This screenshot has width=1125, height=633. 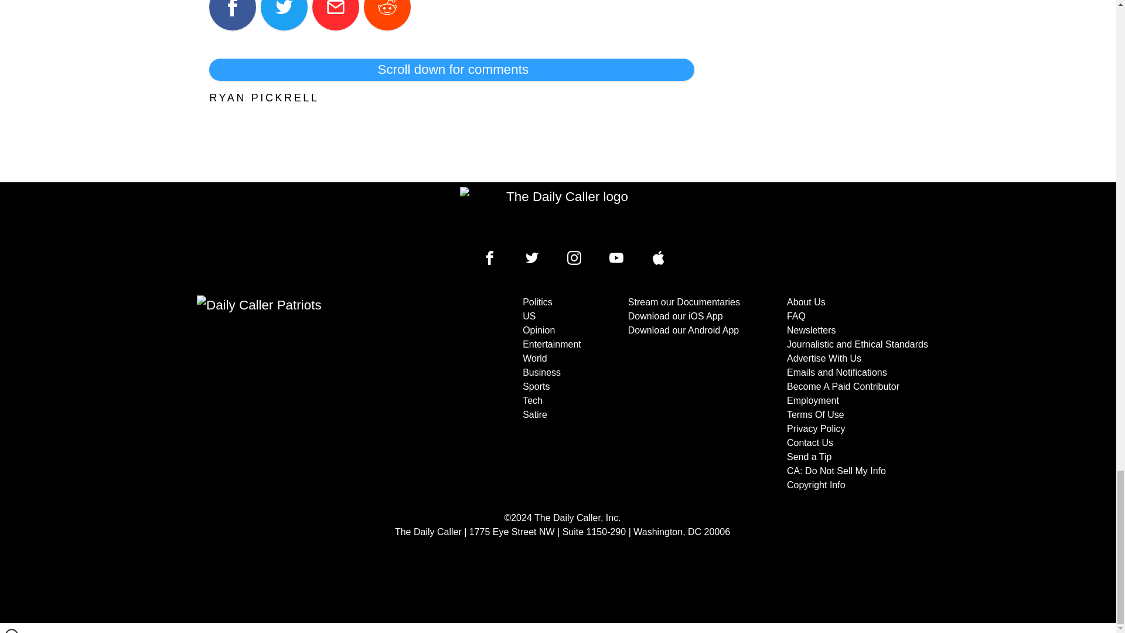 What do you see at coordinates (574, 258) in the screenshot?
I see `Daily Caller Instagram` at bounding box center [574, 258].